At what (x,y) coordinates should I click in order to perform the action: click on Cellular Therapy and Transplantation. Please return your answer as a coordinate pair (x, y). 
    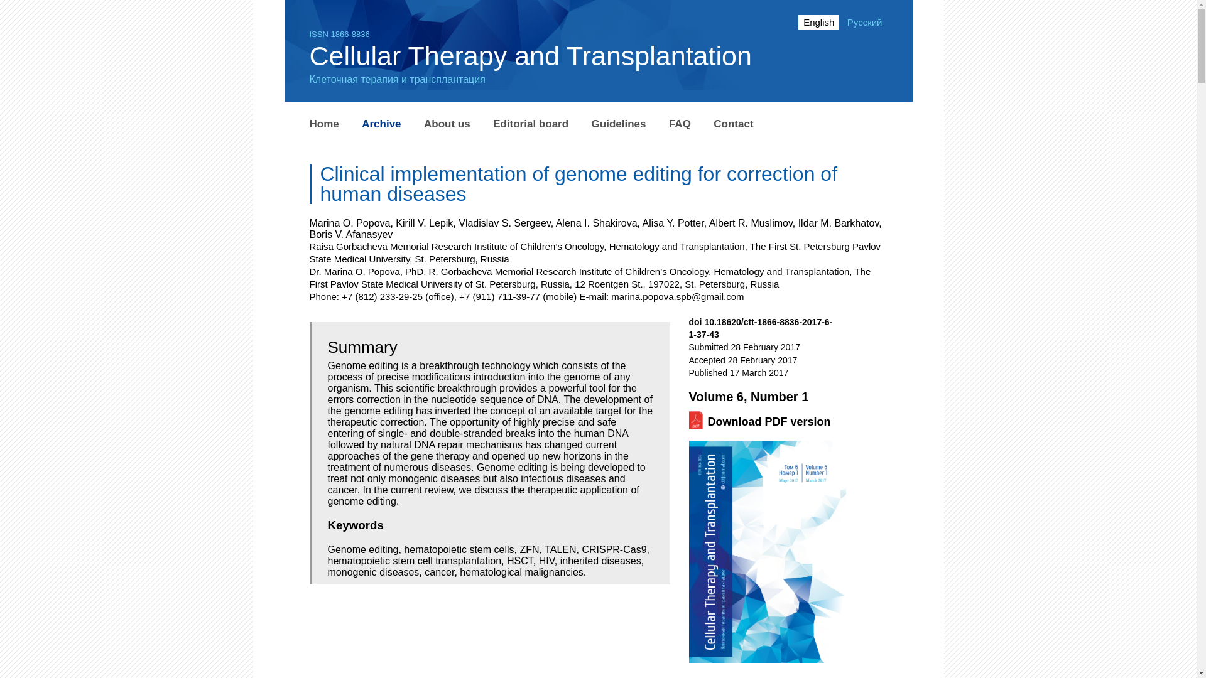
    Looking at the image, I should click on (530, 55).